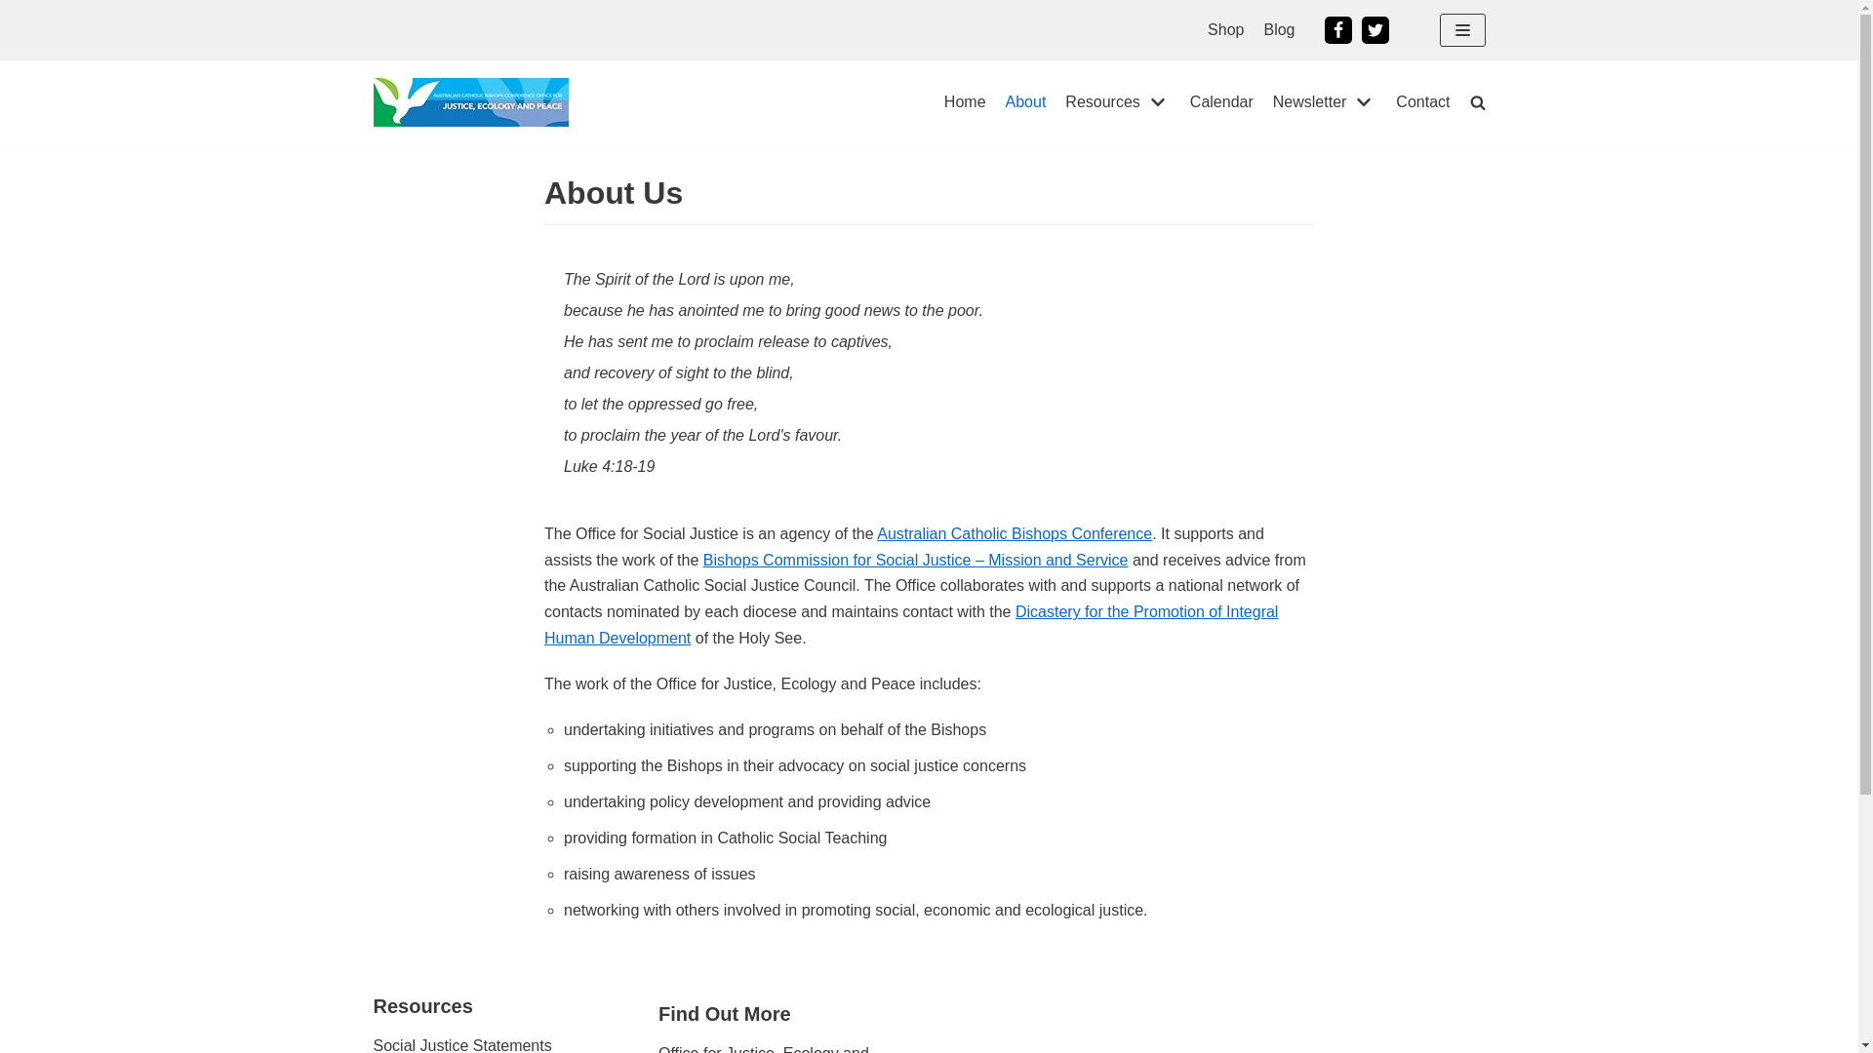 The height and width of the screenshot is (1053, 1873). Describe the element at coordinates (1422, 102) in the screenshot. I see `Contact` at that location.